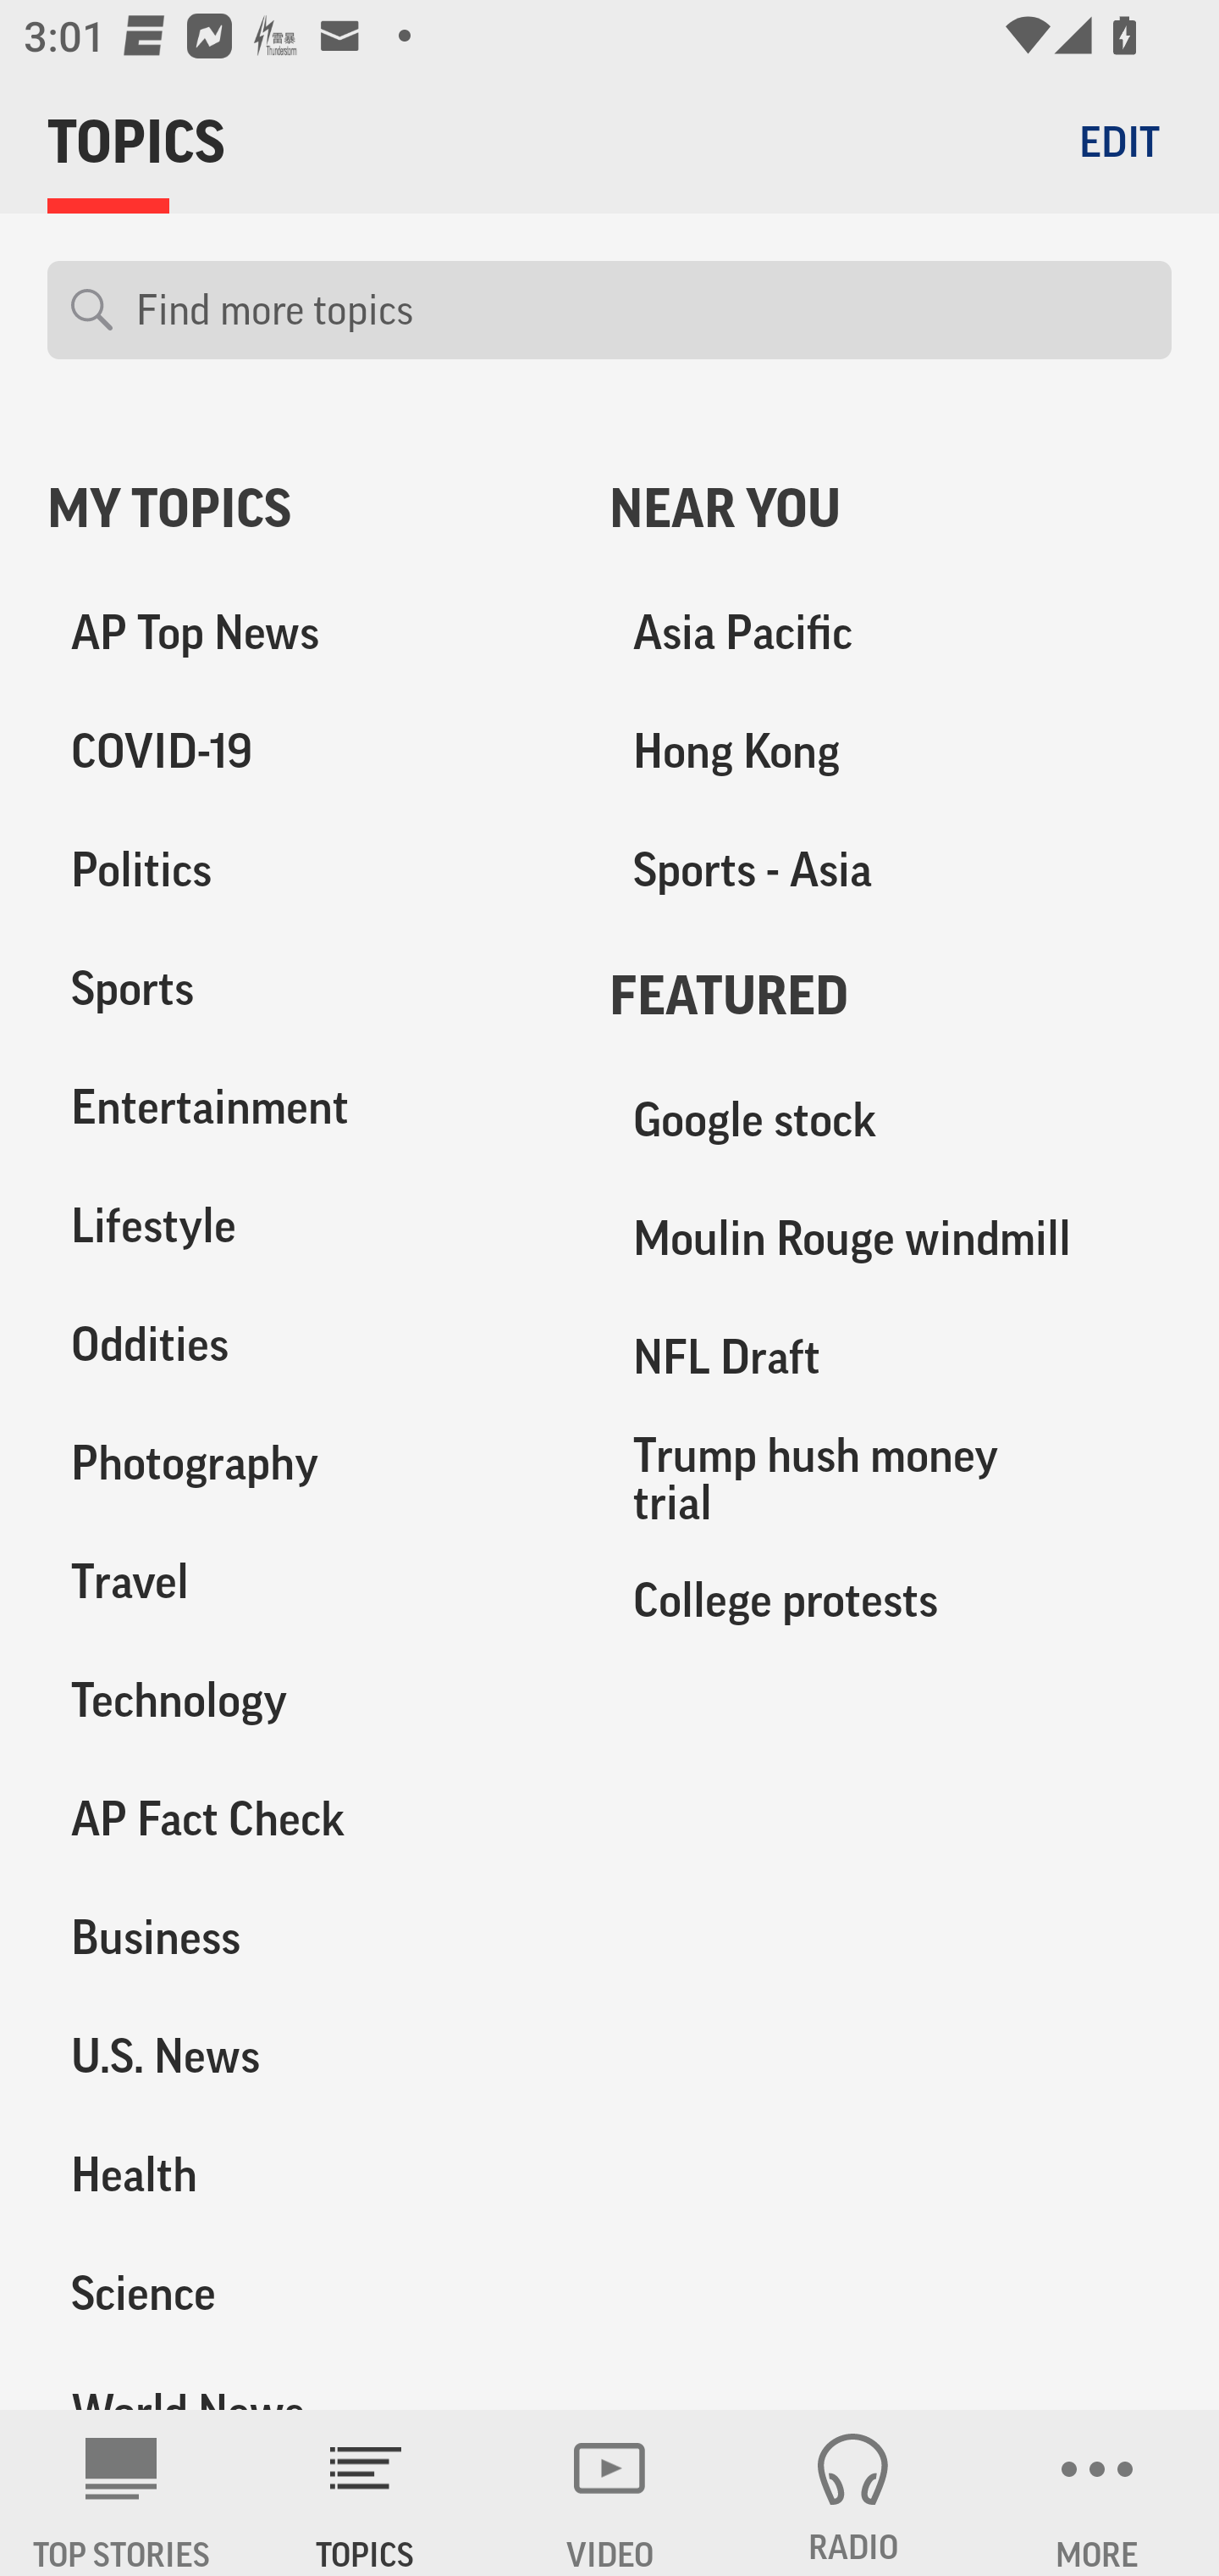  What do you see at coordinates (305, 2056) in the screenshot?
I see `U.S. News` at bounding box center [305, 2056].